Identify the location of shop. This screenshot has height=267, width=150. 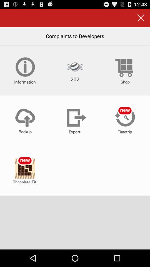
(125, 70).